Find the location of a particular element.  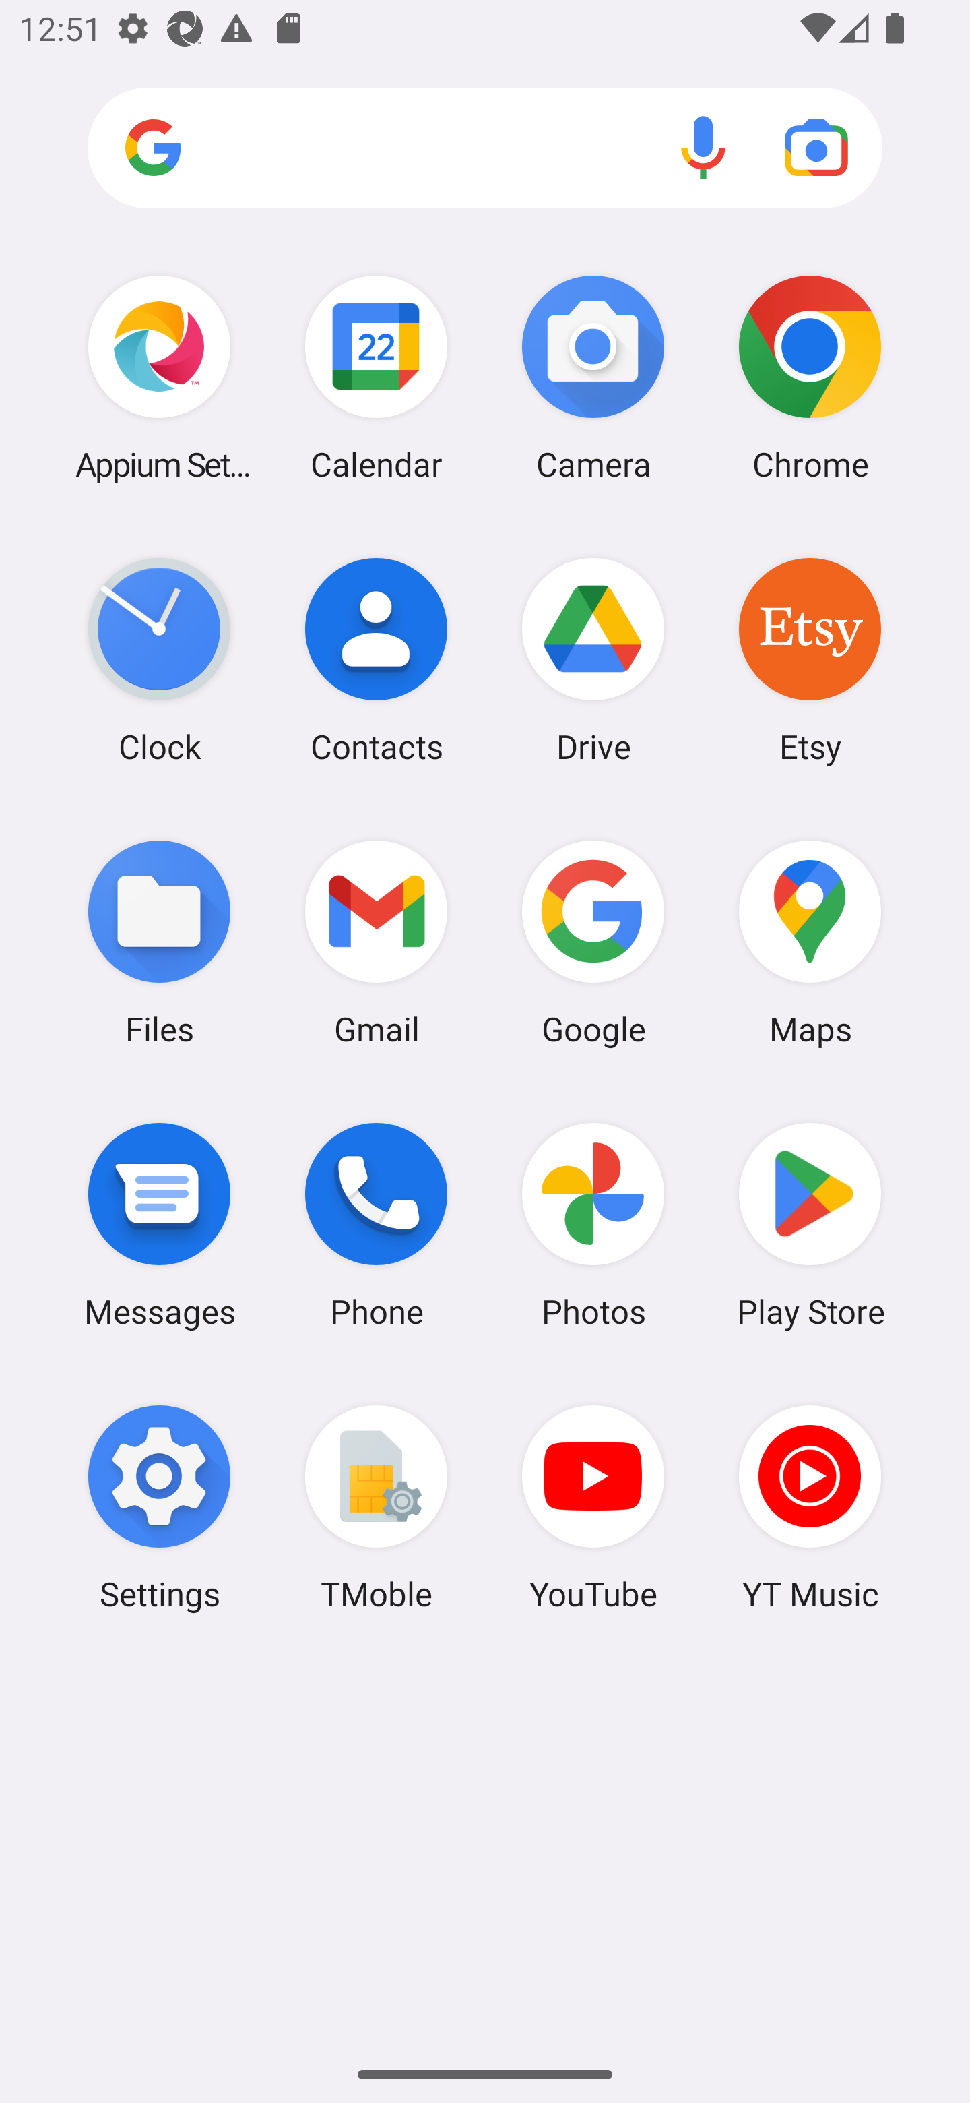

Google Lens is located at coordinates (816, 147).